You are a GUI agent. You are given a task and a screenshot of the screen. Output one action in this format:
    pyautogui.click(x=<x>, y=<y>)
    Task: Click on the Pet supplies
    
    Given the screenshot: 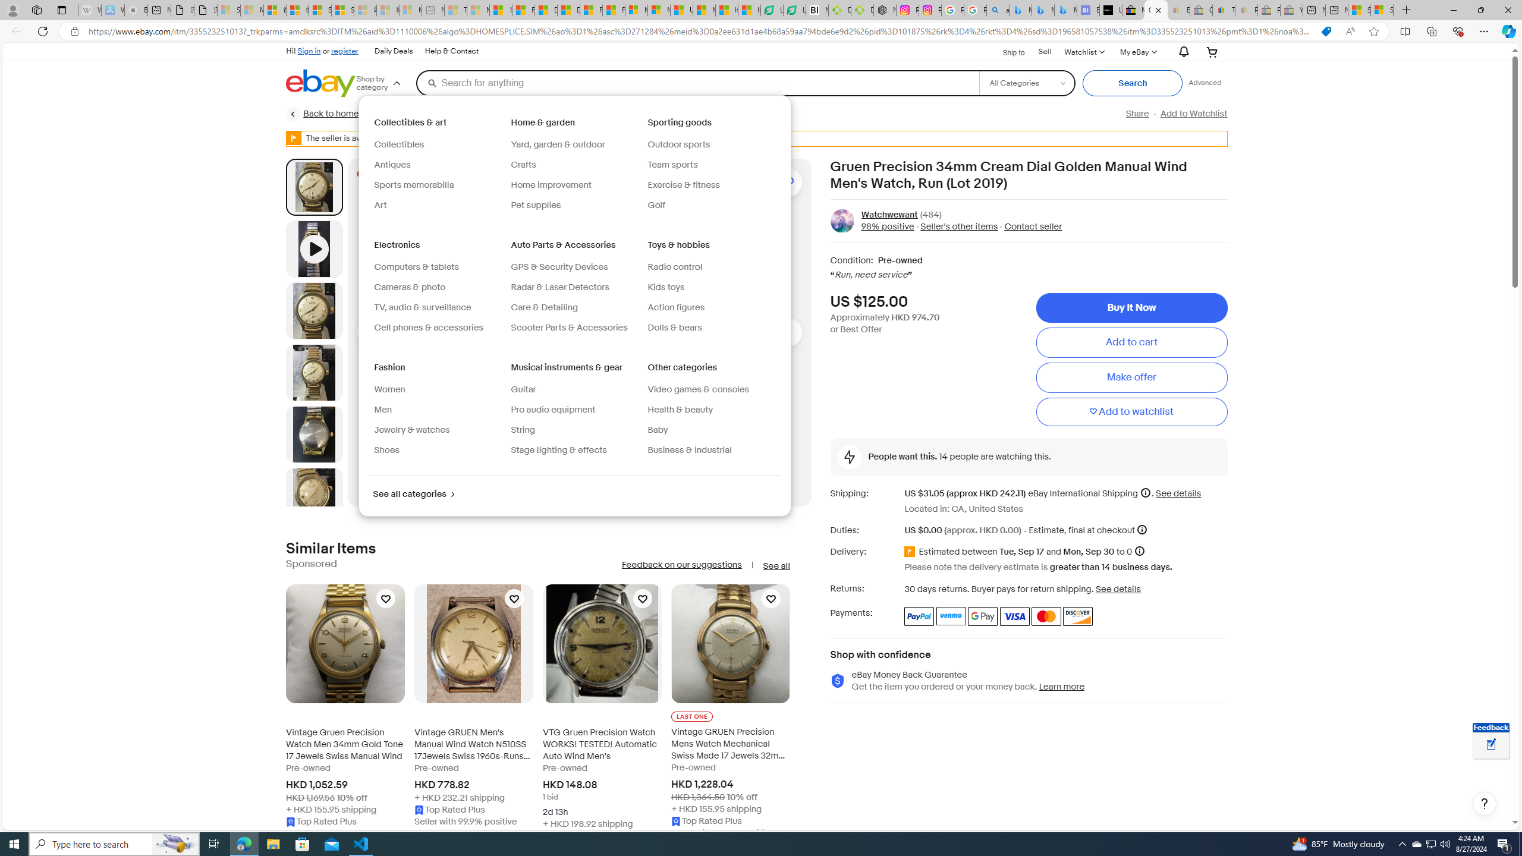 What is the action you would take?
    pyautogui.click(x=535, y=205)
    